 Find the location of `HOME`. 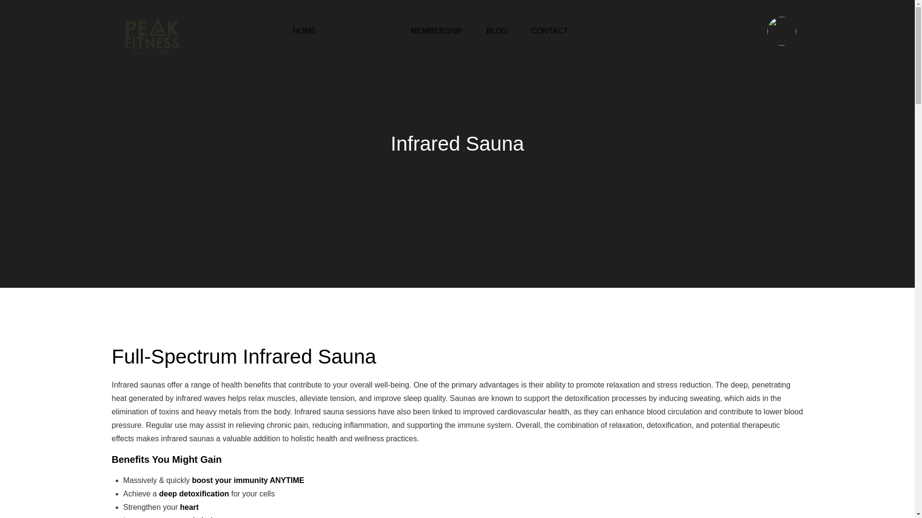

HOME is located at coordinates (304, 28).